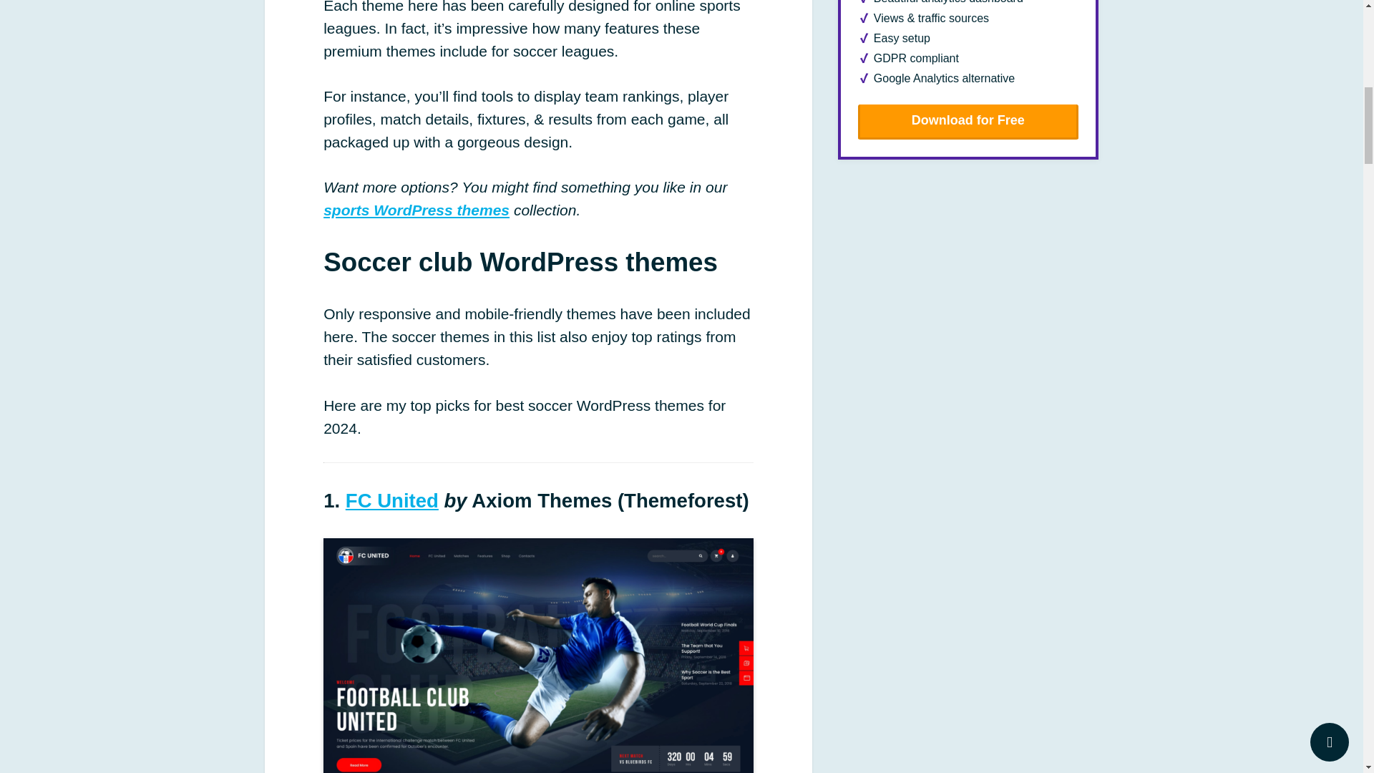 The height and width of the screenshot is (773, 1374). I want to click on FC United, so click(392, 500).